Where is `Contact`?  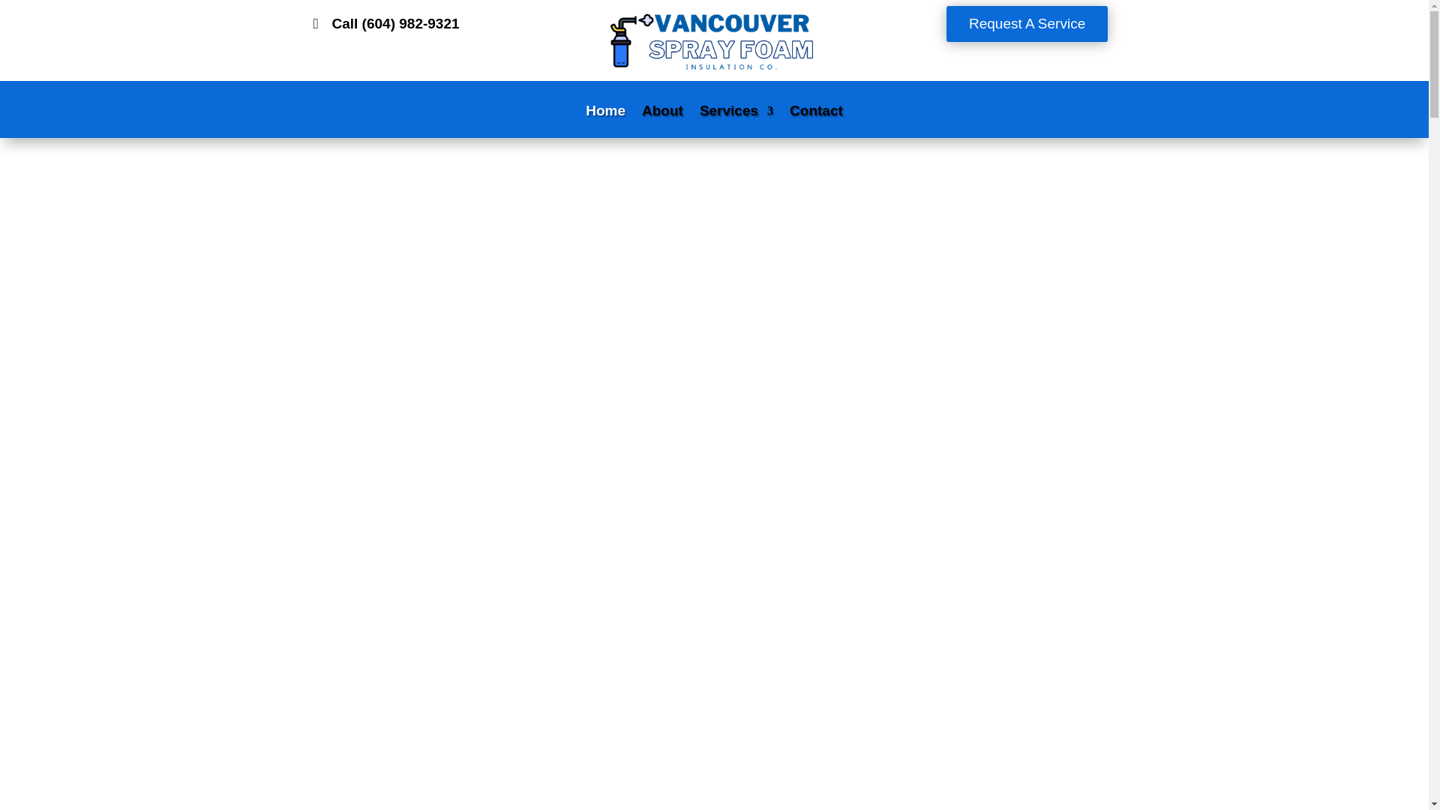 Contact is located at coordinates (816, 121).